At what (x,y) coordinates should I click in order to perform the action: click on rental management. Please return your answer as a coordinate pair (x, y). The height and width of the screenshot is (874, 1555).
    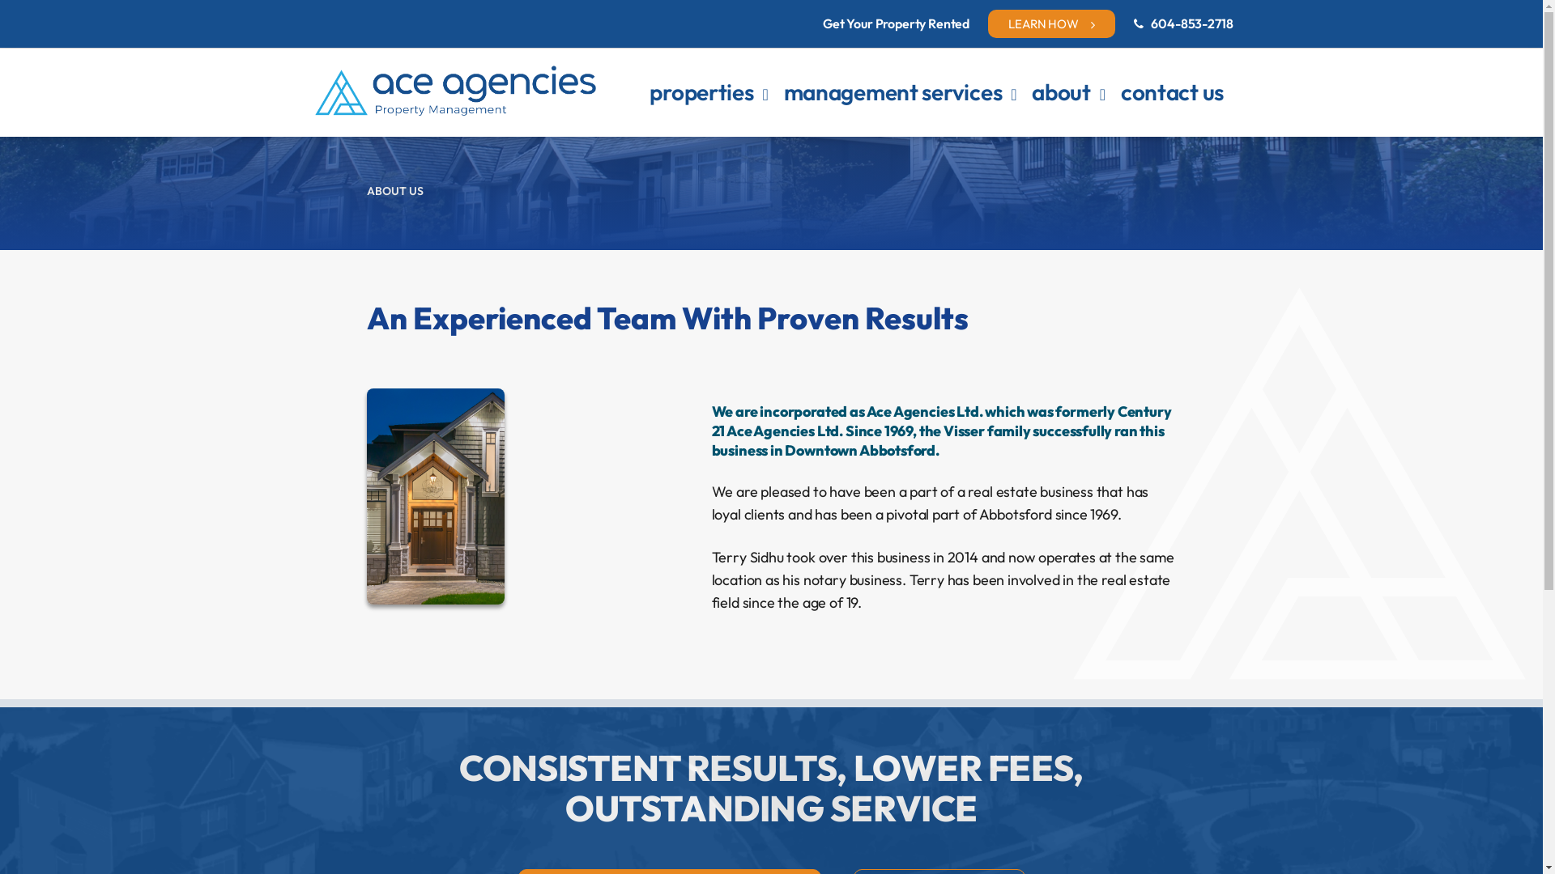
    Looking at the image, I should click on (867, 130).